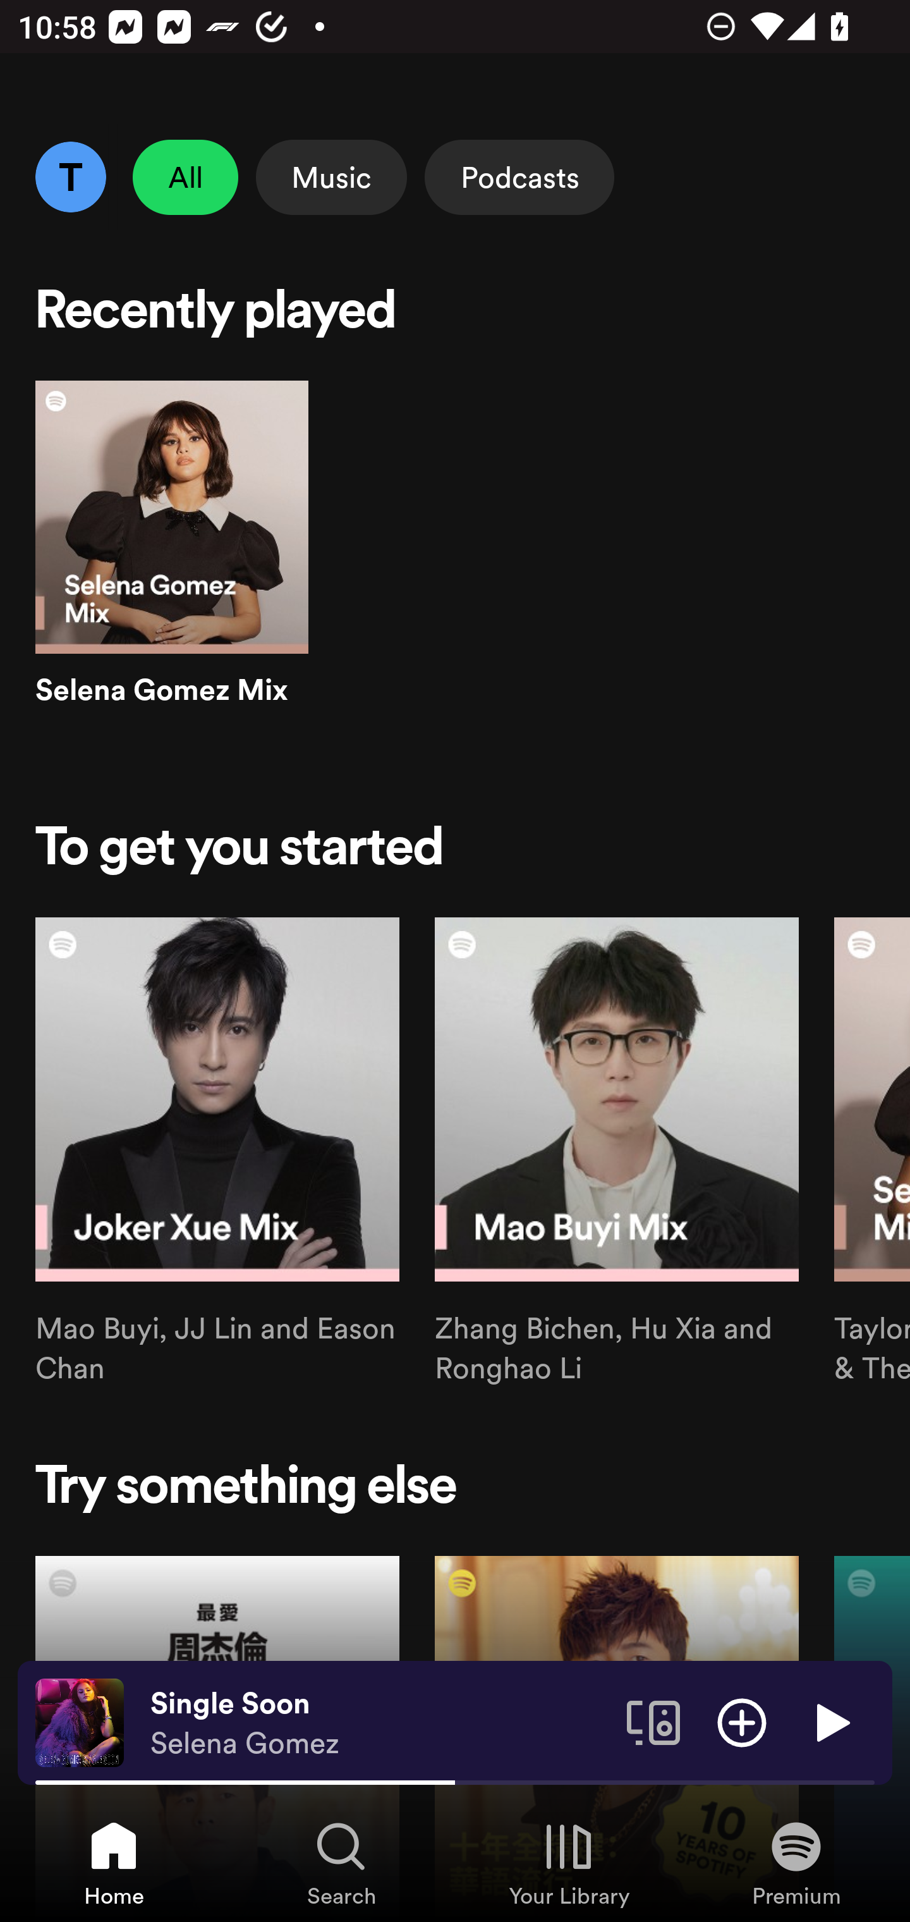 The height and width of the screenshot is (1922, 910). What do you see at coordinates (331, 177) in the screenshot?
I see `Music Select Music` at bounding box center [331, 177].